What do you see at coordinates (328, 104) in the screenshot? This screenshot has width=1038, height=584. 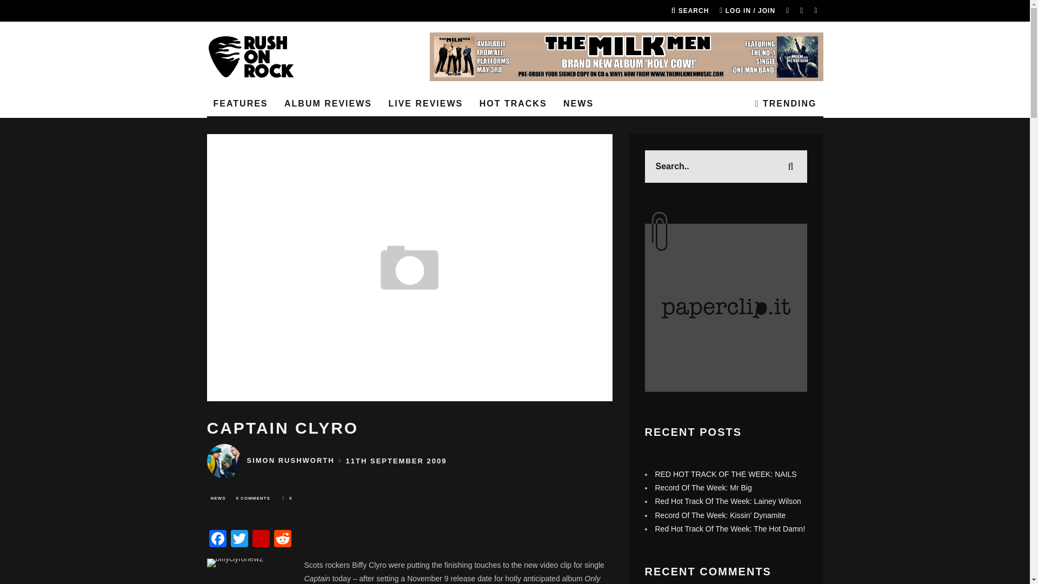 I see `ALBUM REVIEWS` at bounding box center [328, 104].